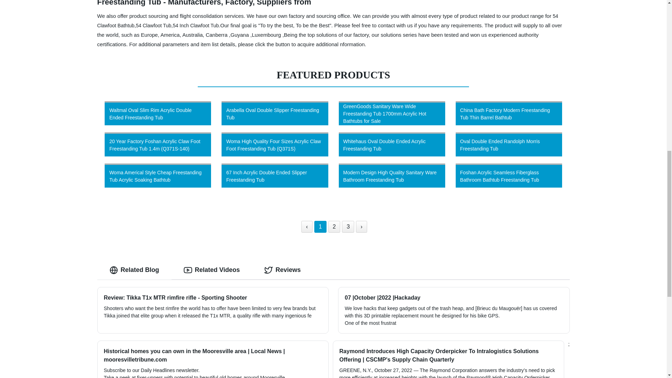 The width and height of the screenshot is (672, 378). I want to click on 54 Clawfoot Tub, so click(153, 25).